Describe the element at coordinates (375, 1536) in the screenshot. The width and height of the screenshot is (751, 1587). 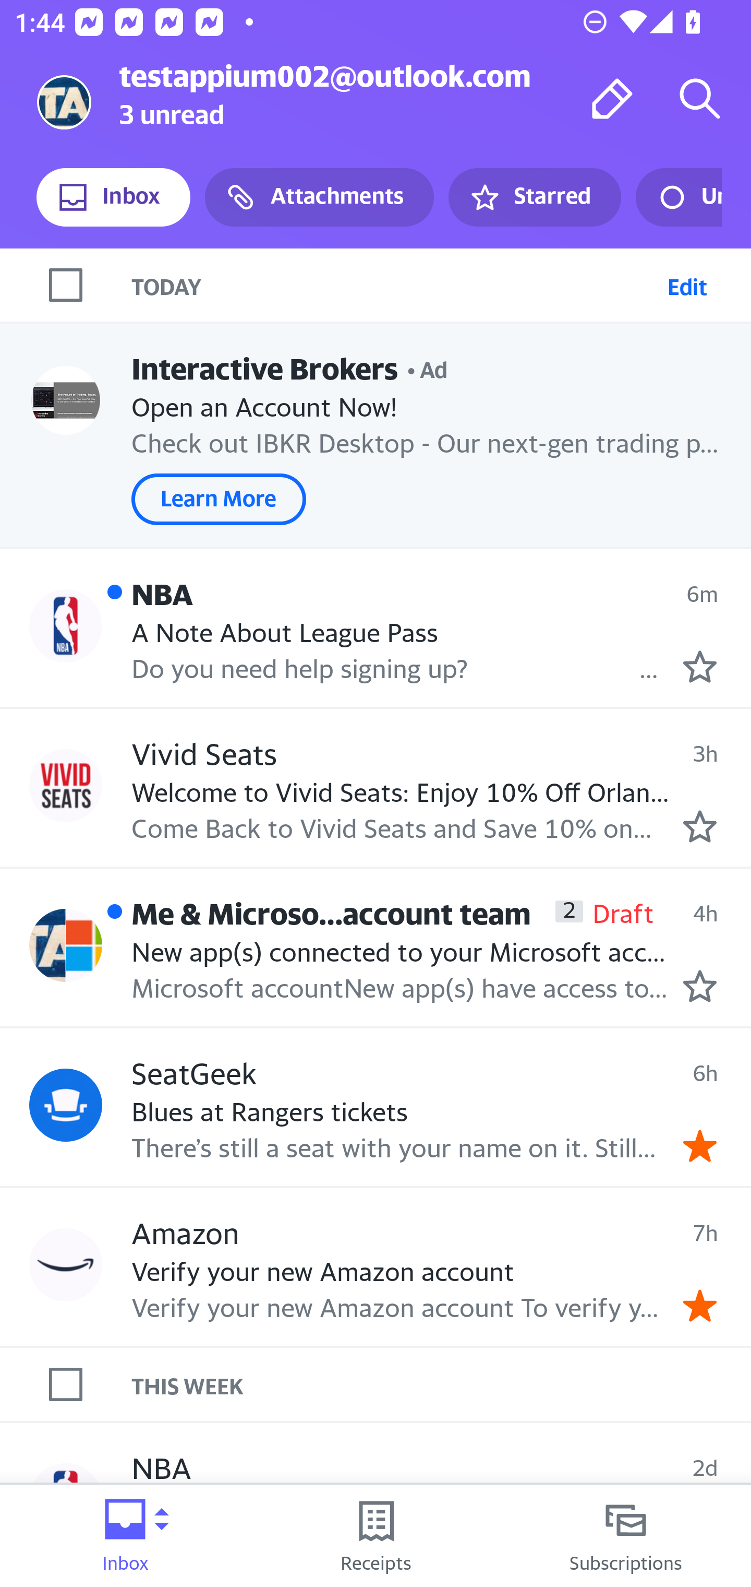
I see `Receipts` at that location.